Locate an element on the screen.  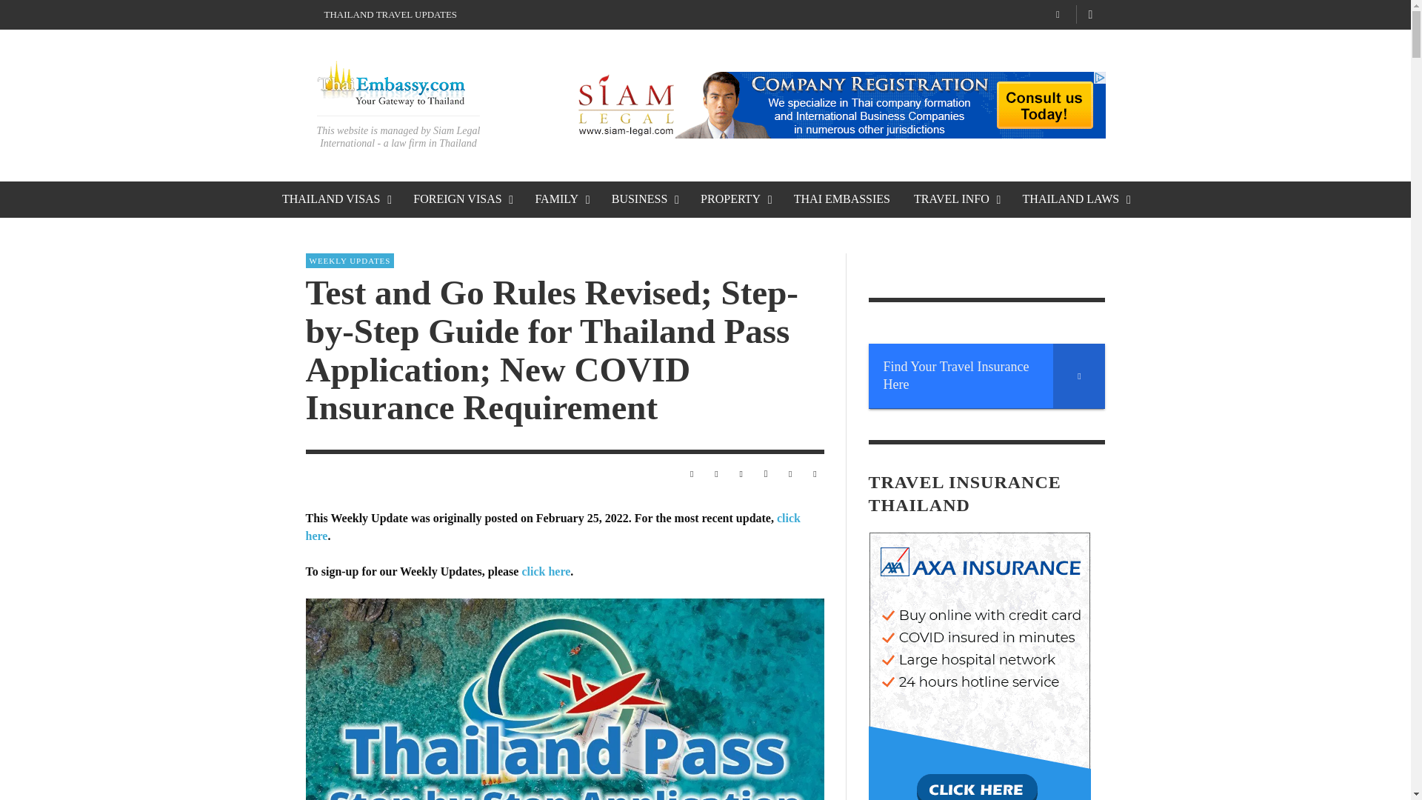
law firm in Thailand is located at coordinates (434, 142).